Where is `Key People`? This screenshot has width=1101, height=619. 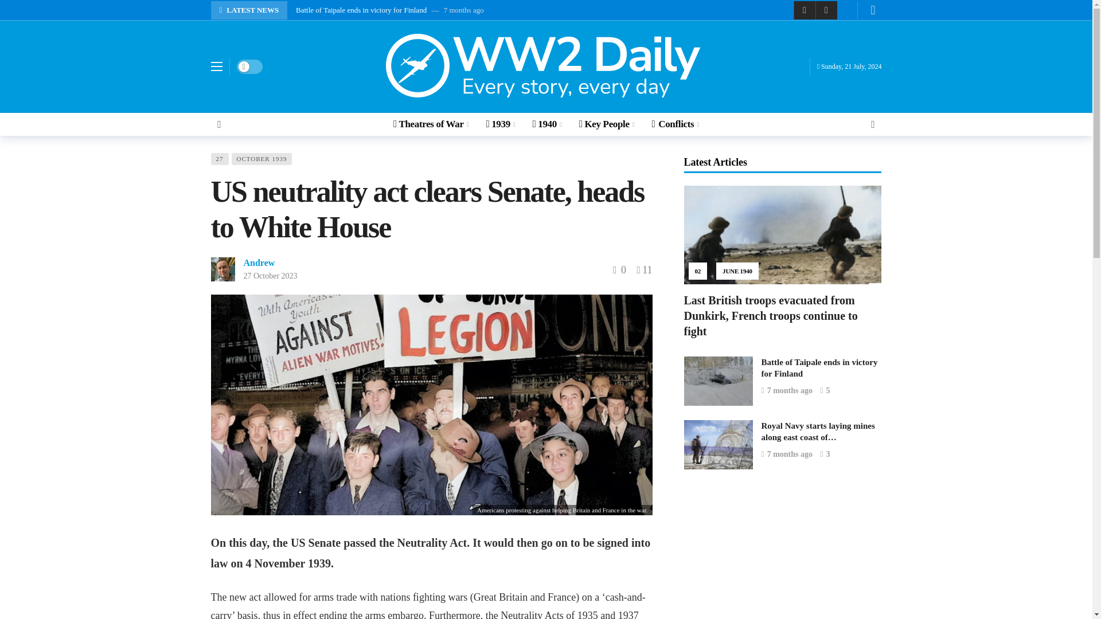 Key People is located at coordinates (607, 124).